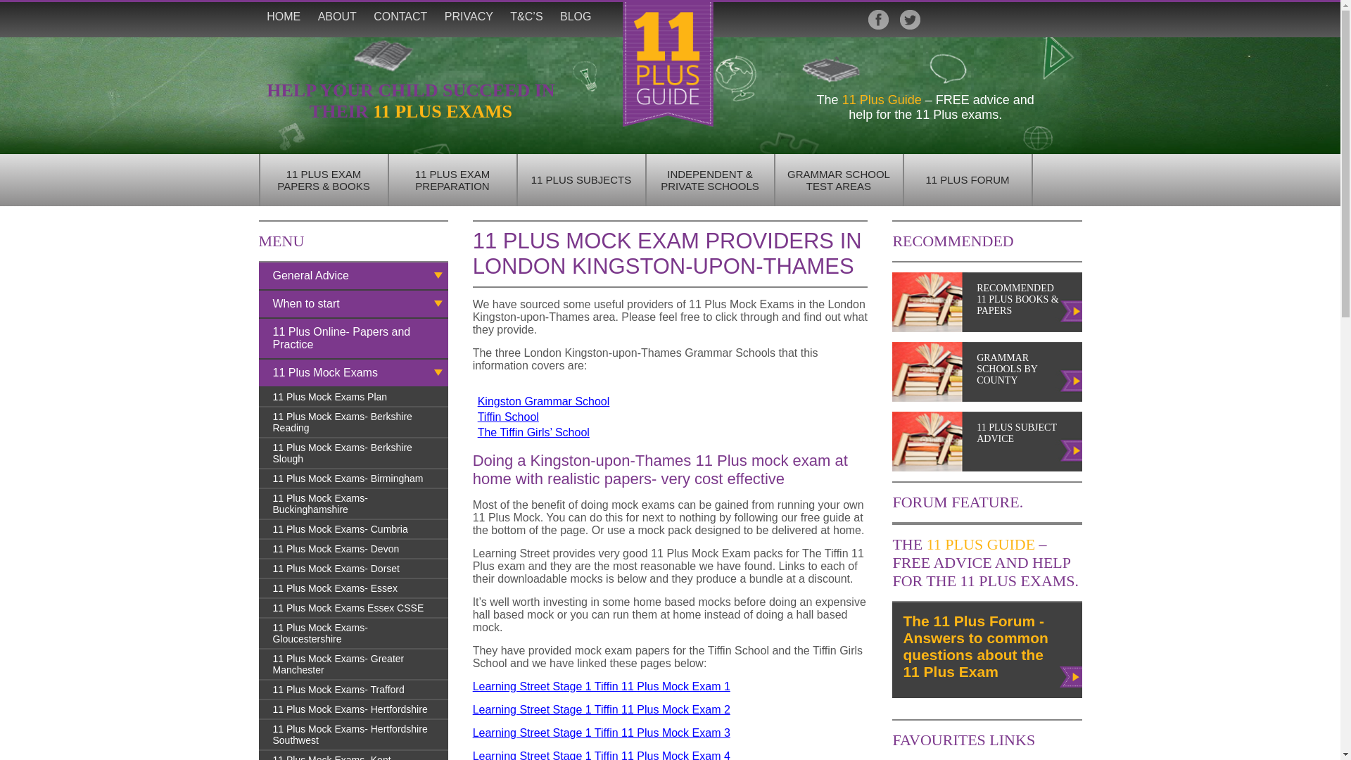  Describe the element at coordinates (353, 339) in the screenshot. I see `11 Plus Online- Papers and Practice` at that location.